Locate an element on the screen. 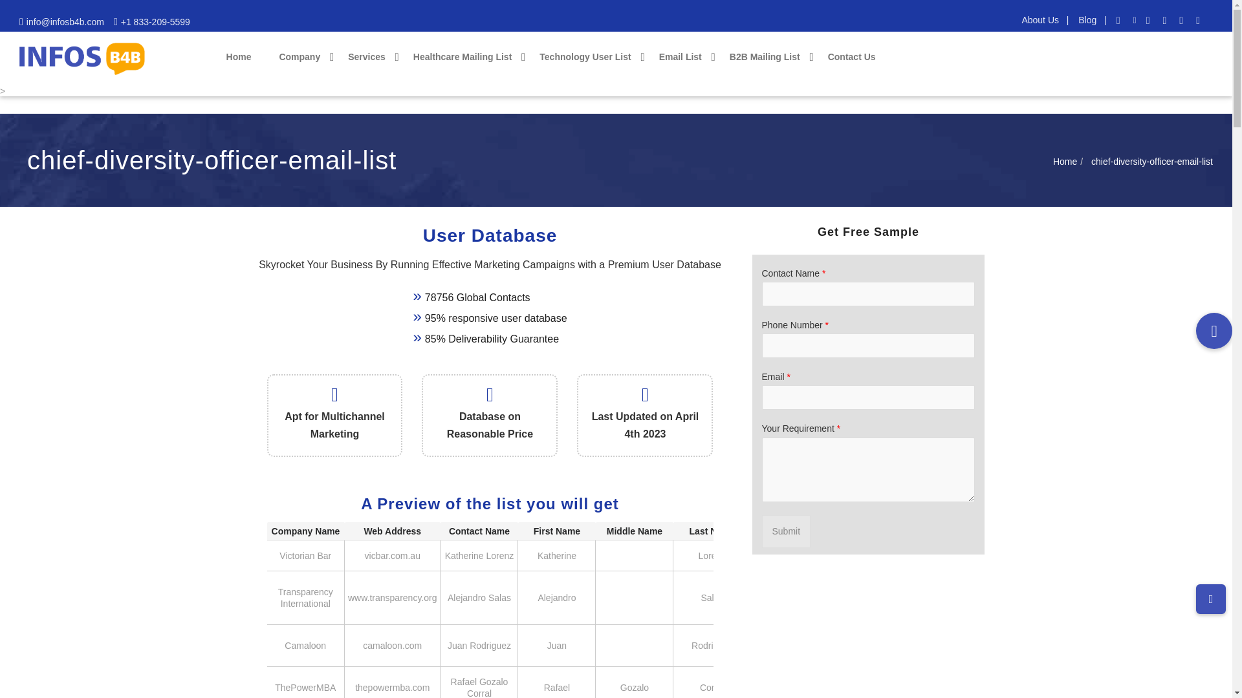  Company is located at coordinates (303, 57).